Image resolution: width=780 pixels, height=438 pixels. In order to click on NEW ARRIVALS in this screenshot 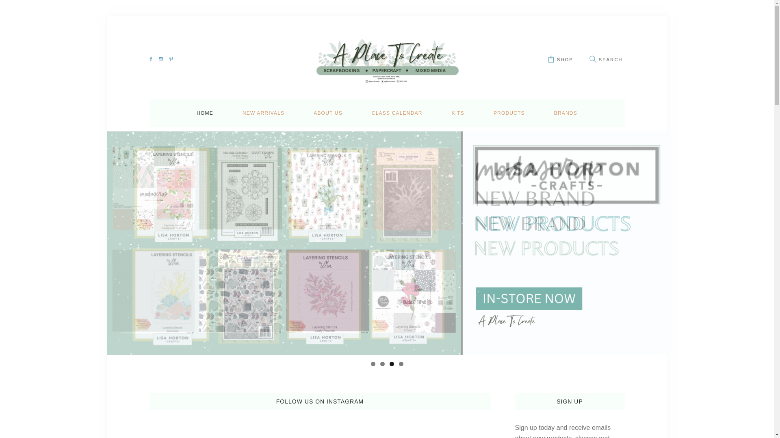, I will do `click(263, 113)`.